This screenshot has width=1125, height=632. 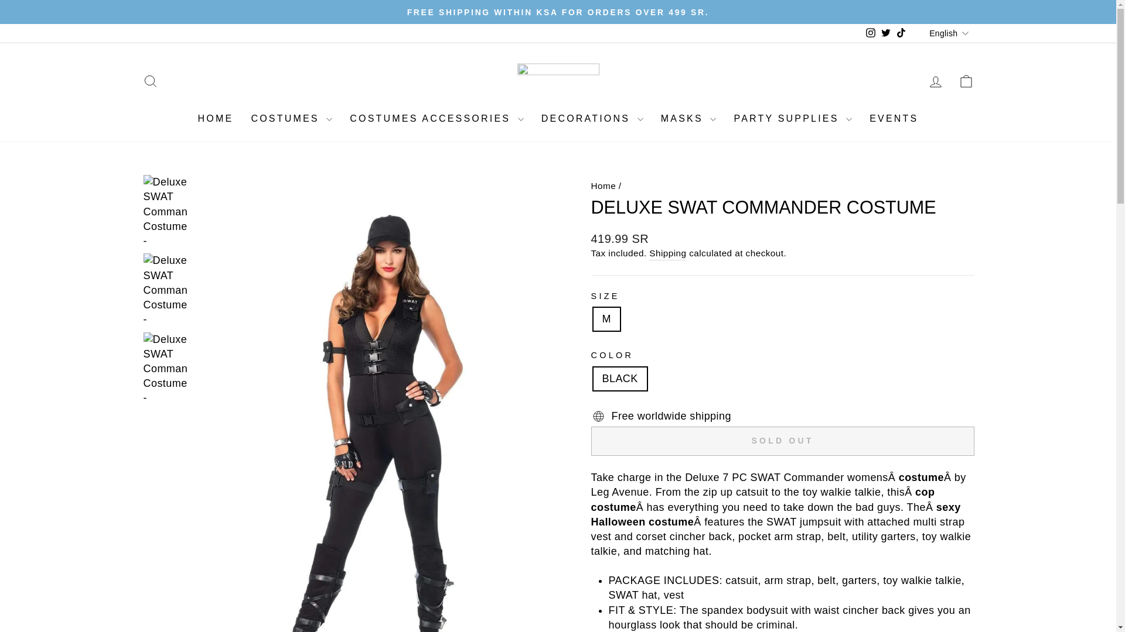 I want to click on PartyExperts on Instagram, so click(x=871, y=33).